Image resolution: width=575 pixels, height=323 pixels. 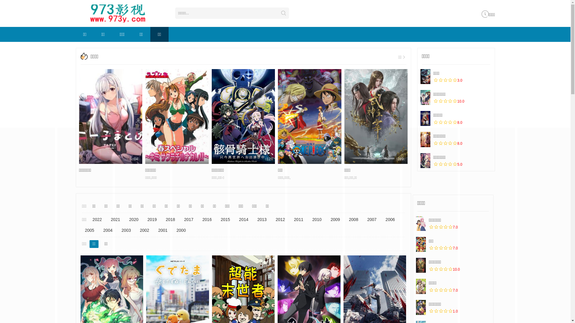 What do you see at coordinates (353, 220) in the screenshot?
I see `2008` at bounding box center [353, 220].